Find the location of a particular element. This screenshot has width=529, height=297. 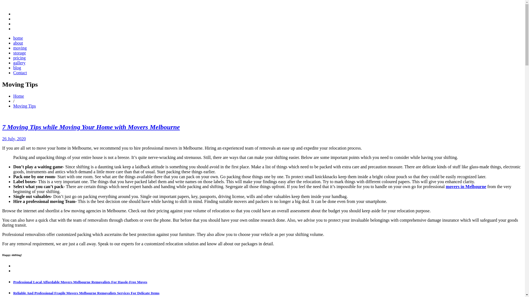

home is located at coordinates (18, 38).